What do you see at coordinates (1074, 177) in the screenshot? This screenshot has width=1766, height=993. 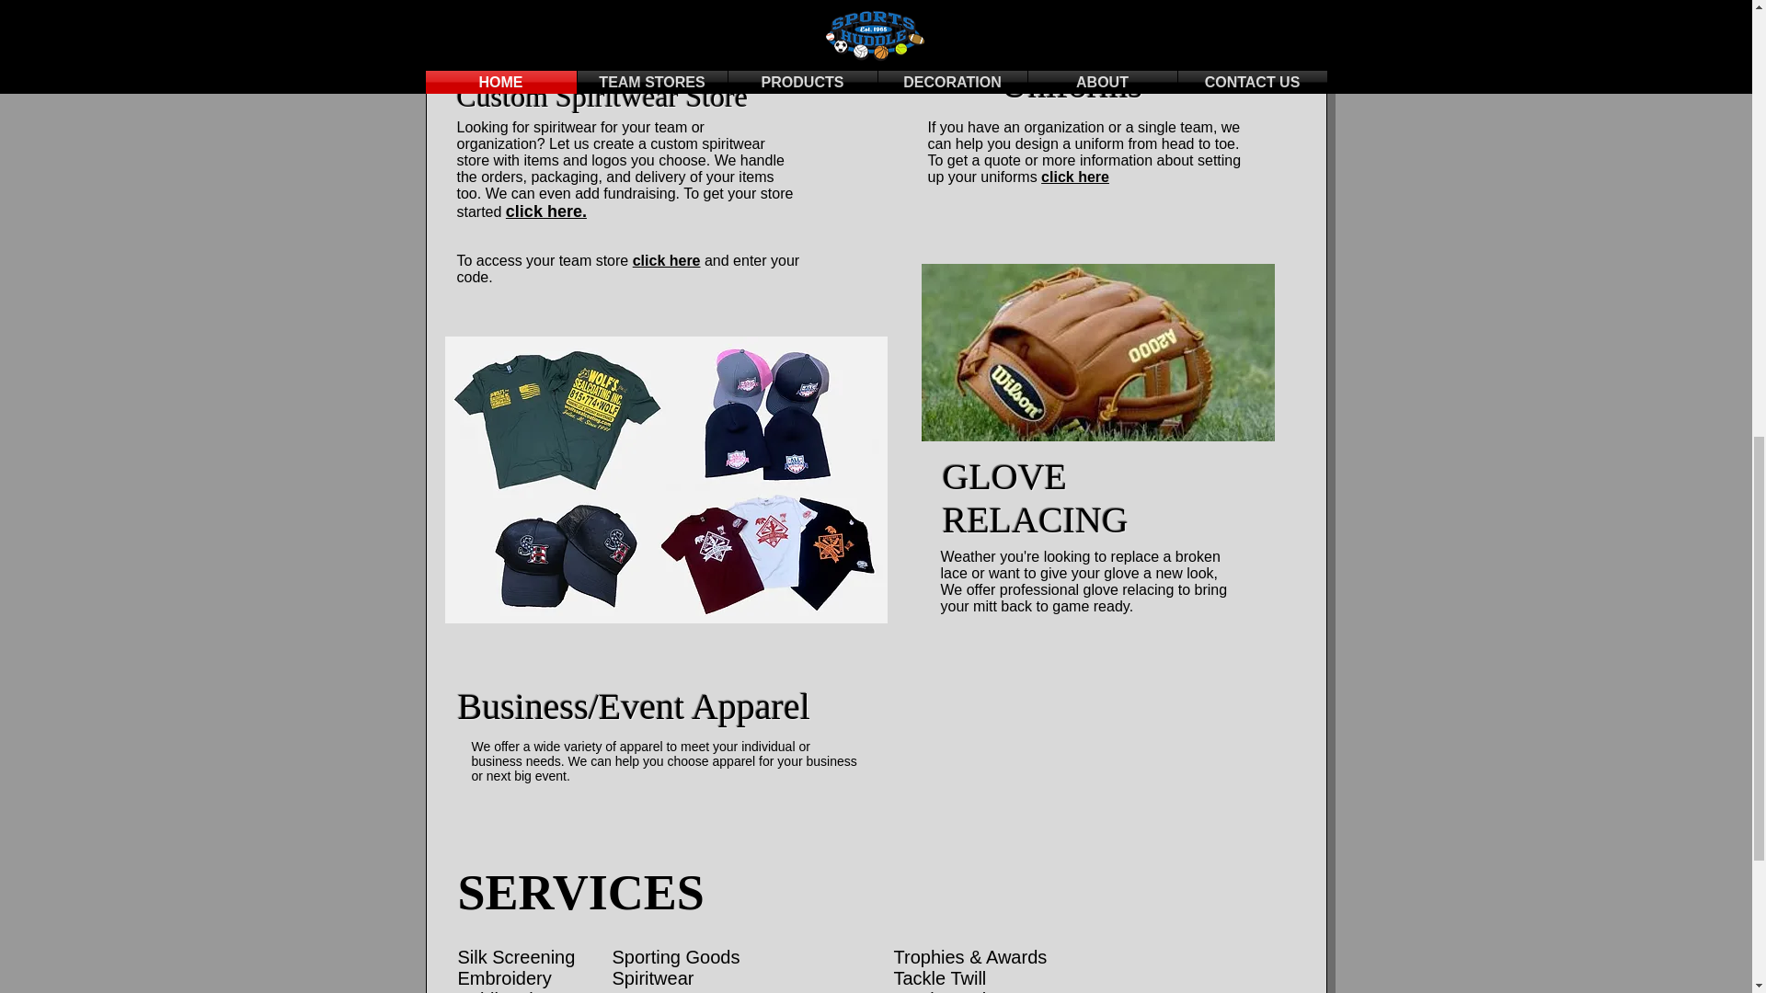 I see `click here` at bounding box center [1074, 177].